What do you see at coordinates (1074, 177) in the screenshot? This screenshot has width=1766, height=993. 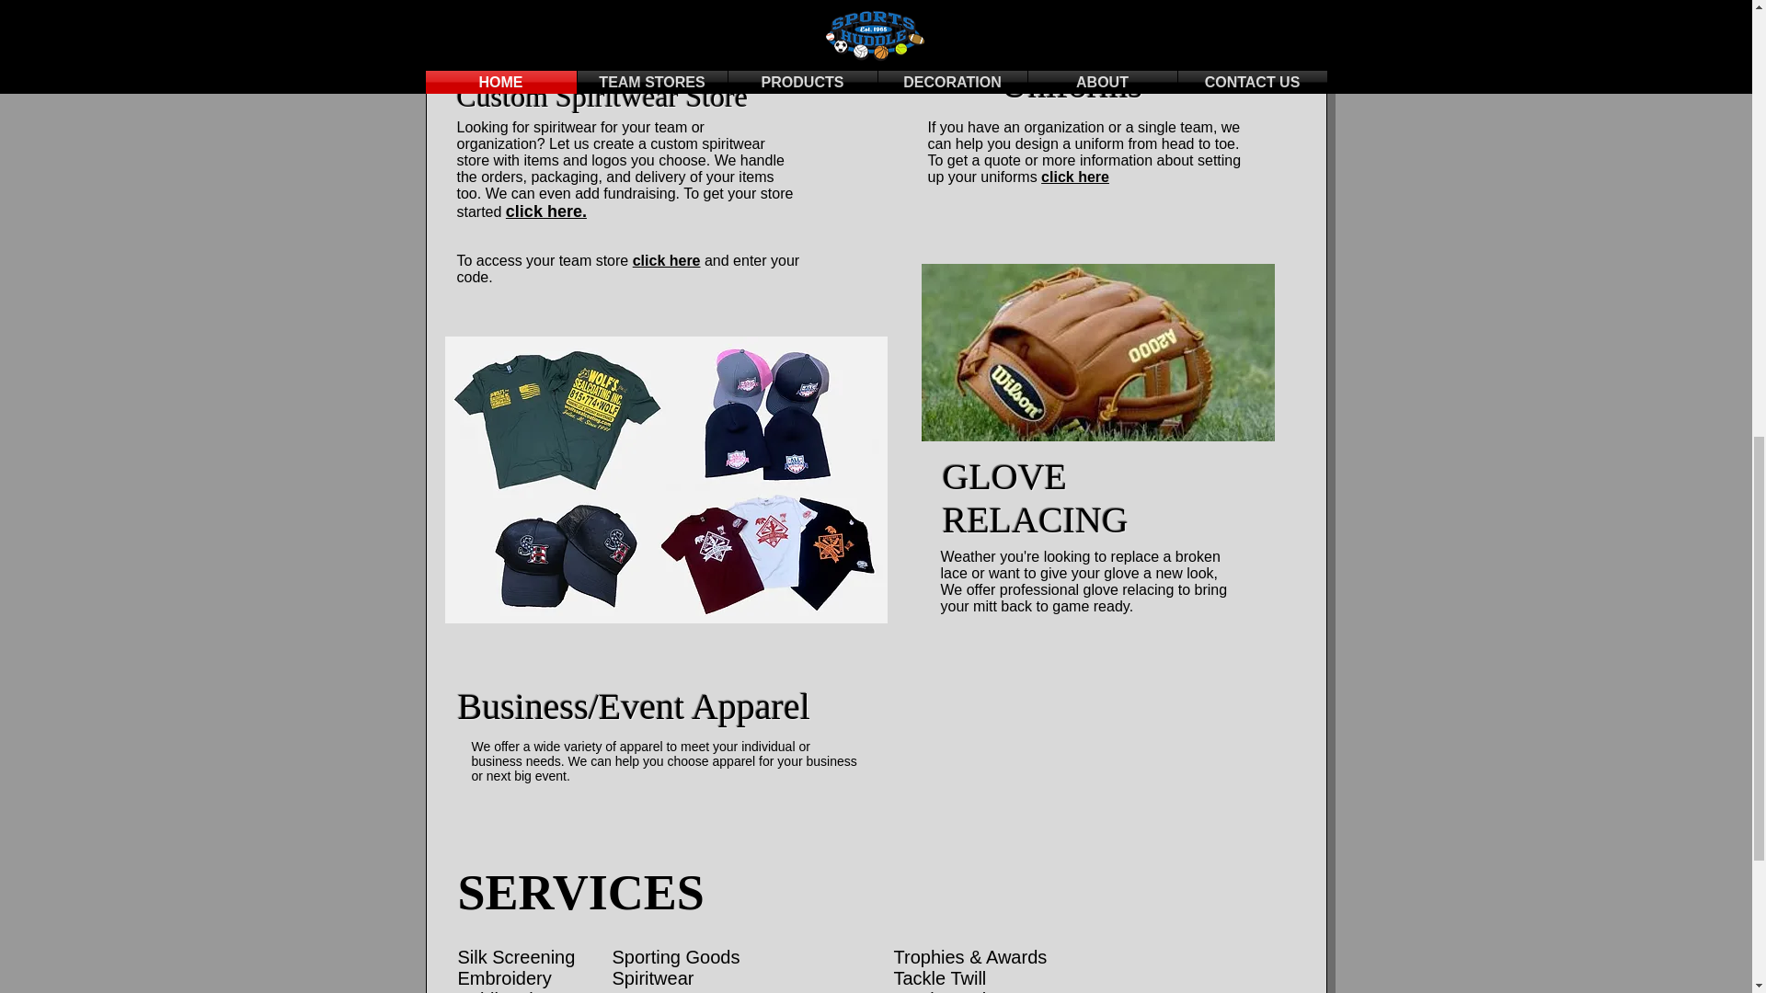 I see `click here` at bounding box center [1074, 177].